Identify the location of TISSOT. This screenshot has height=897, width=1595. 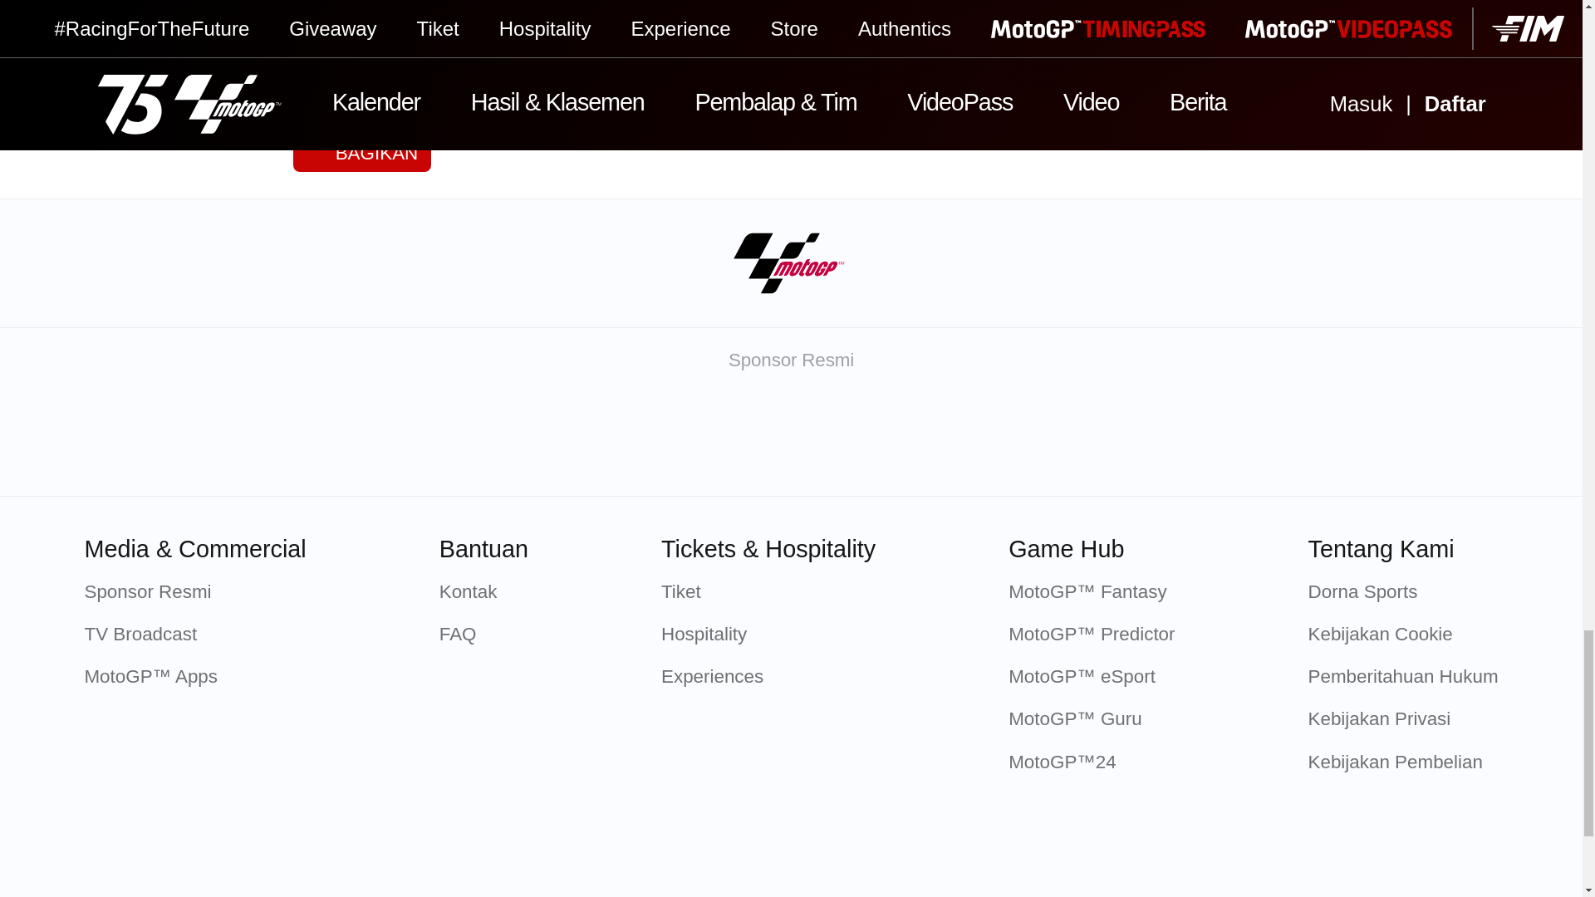
(528, 439).